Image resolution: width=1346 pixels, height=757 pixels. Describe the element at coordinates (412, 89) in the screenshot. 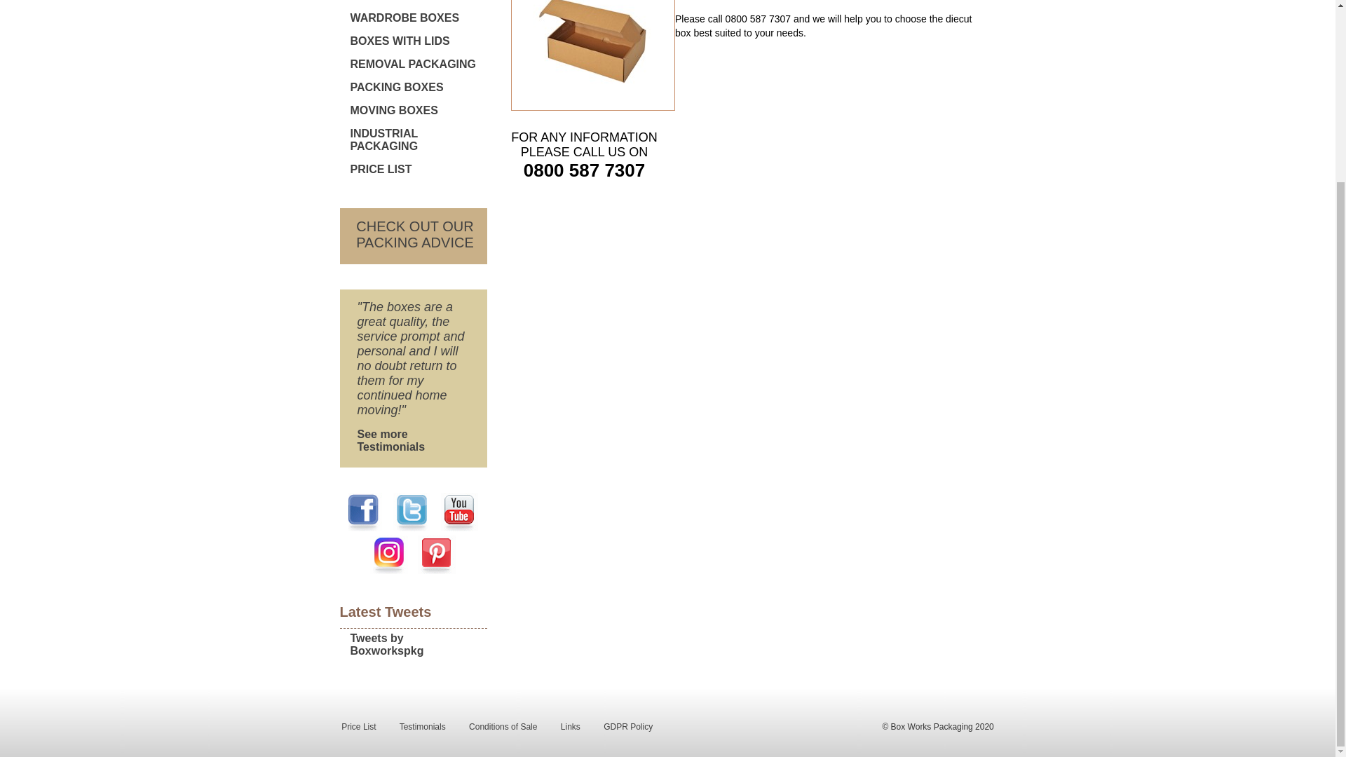

I see `REMOVAL PACKAGING` at that location.